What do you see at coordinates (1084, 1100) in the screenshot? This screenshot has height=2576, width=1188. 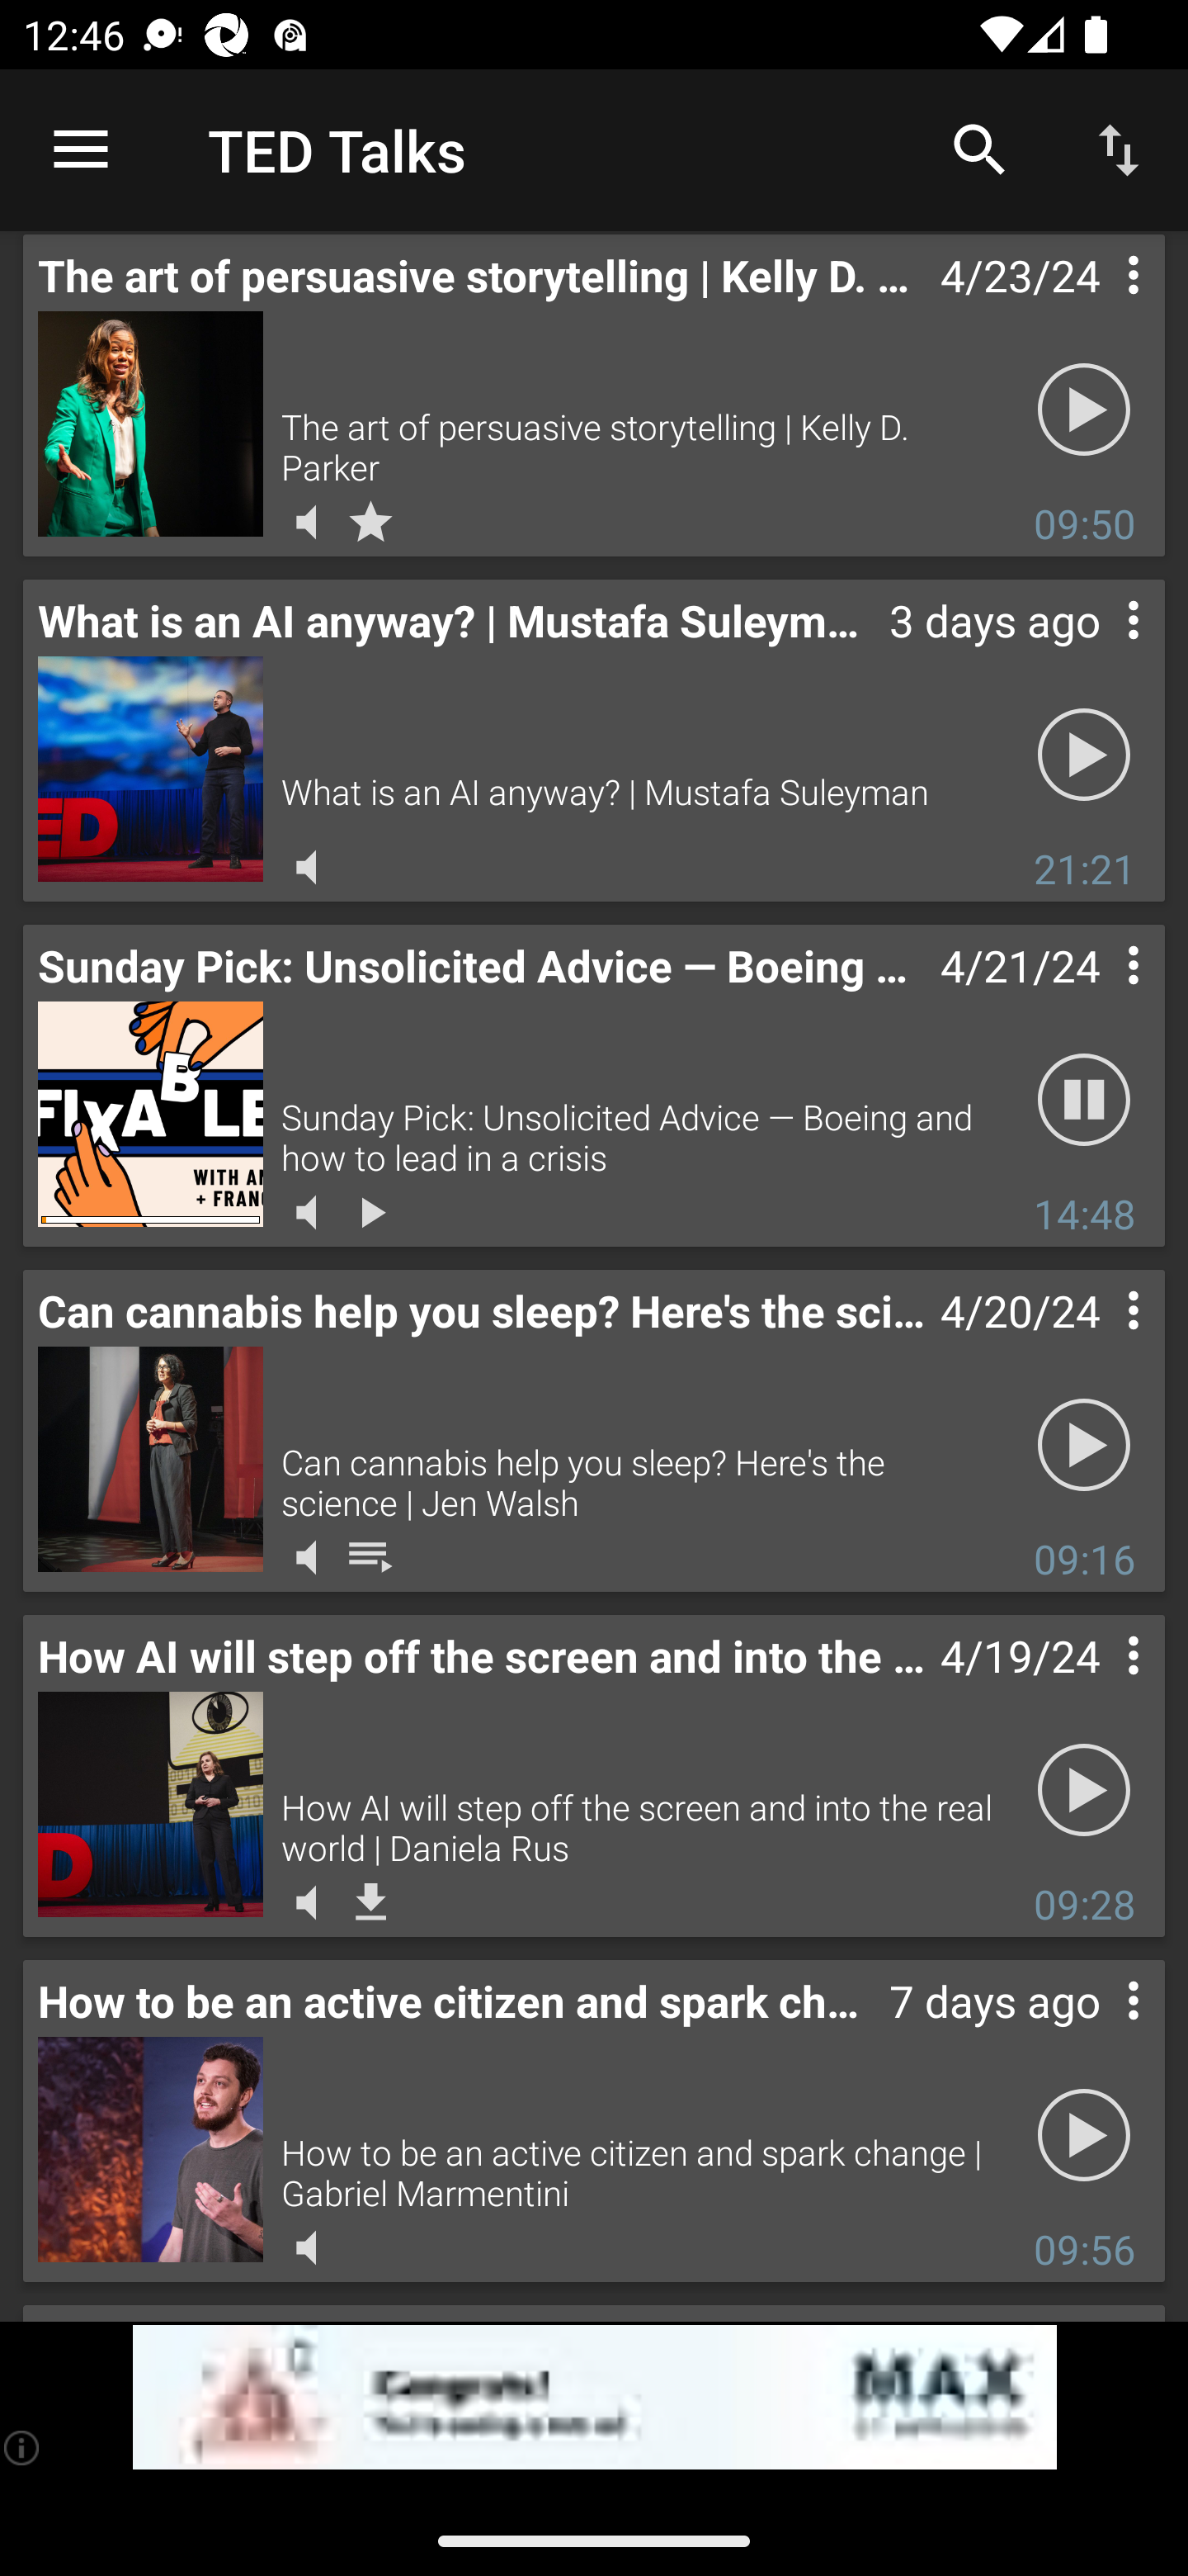 I see `Pause` at bounding box center [1084, 1100].